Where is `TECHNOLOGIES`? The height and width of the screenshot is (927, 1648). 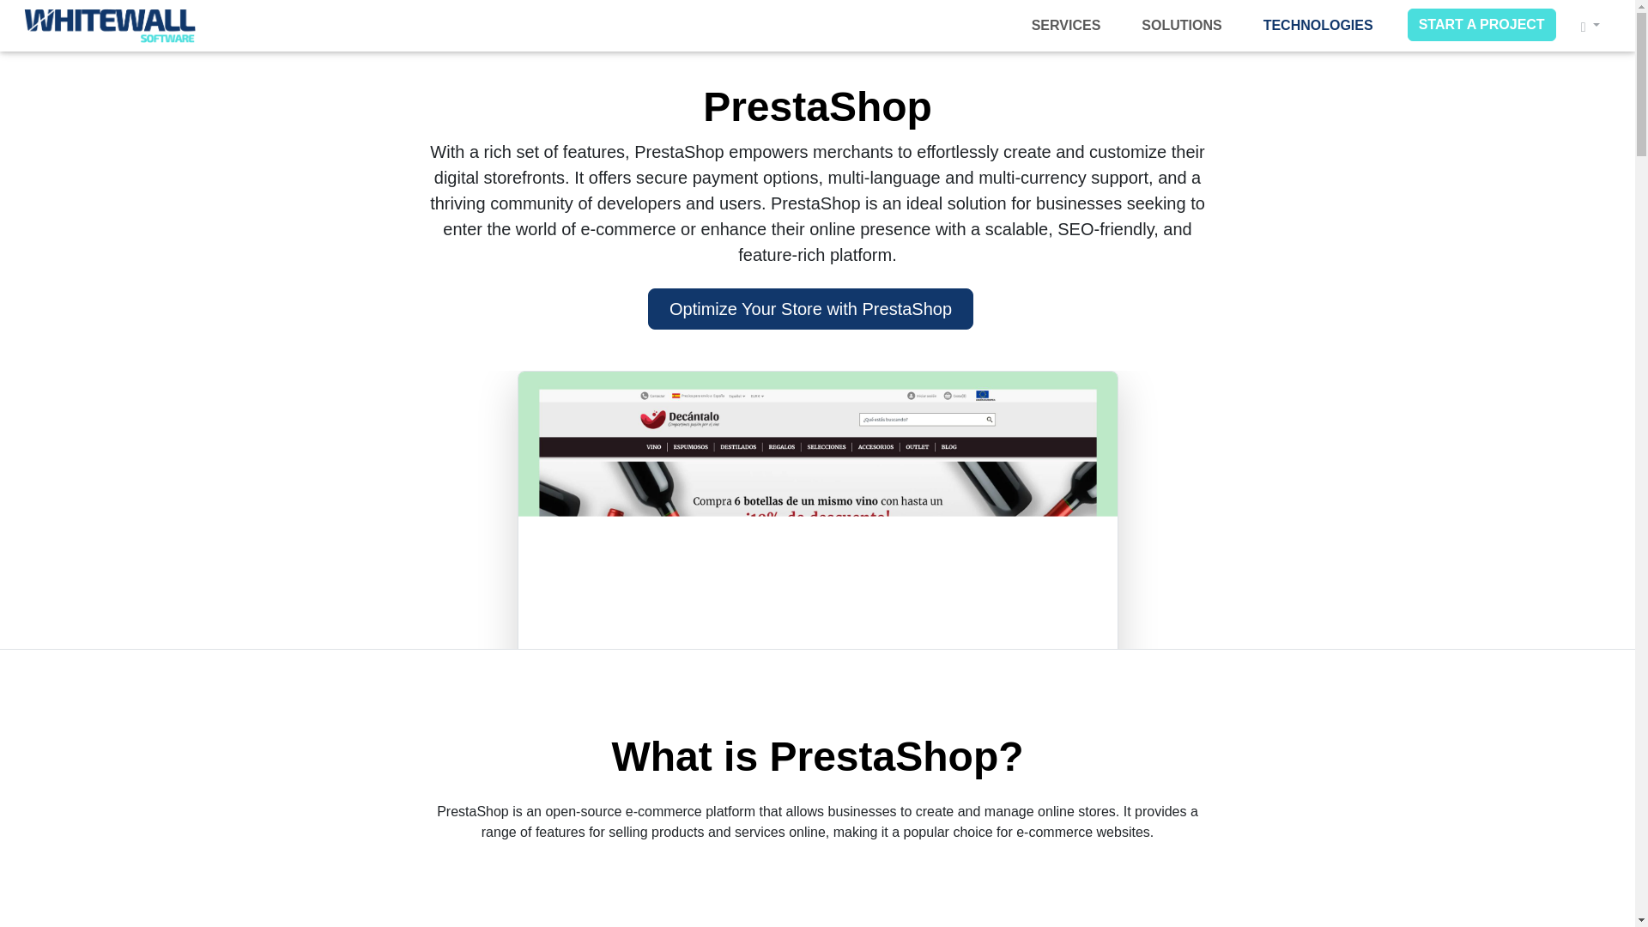
TECHNOLOGIES is located at coordinates (1318, 25).